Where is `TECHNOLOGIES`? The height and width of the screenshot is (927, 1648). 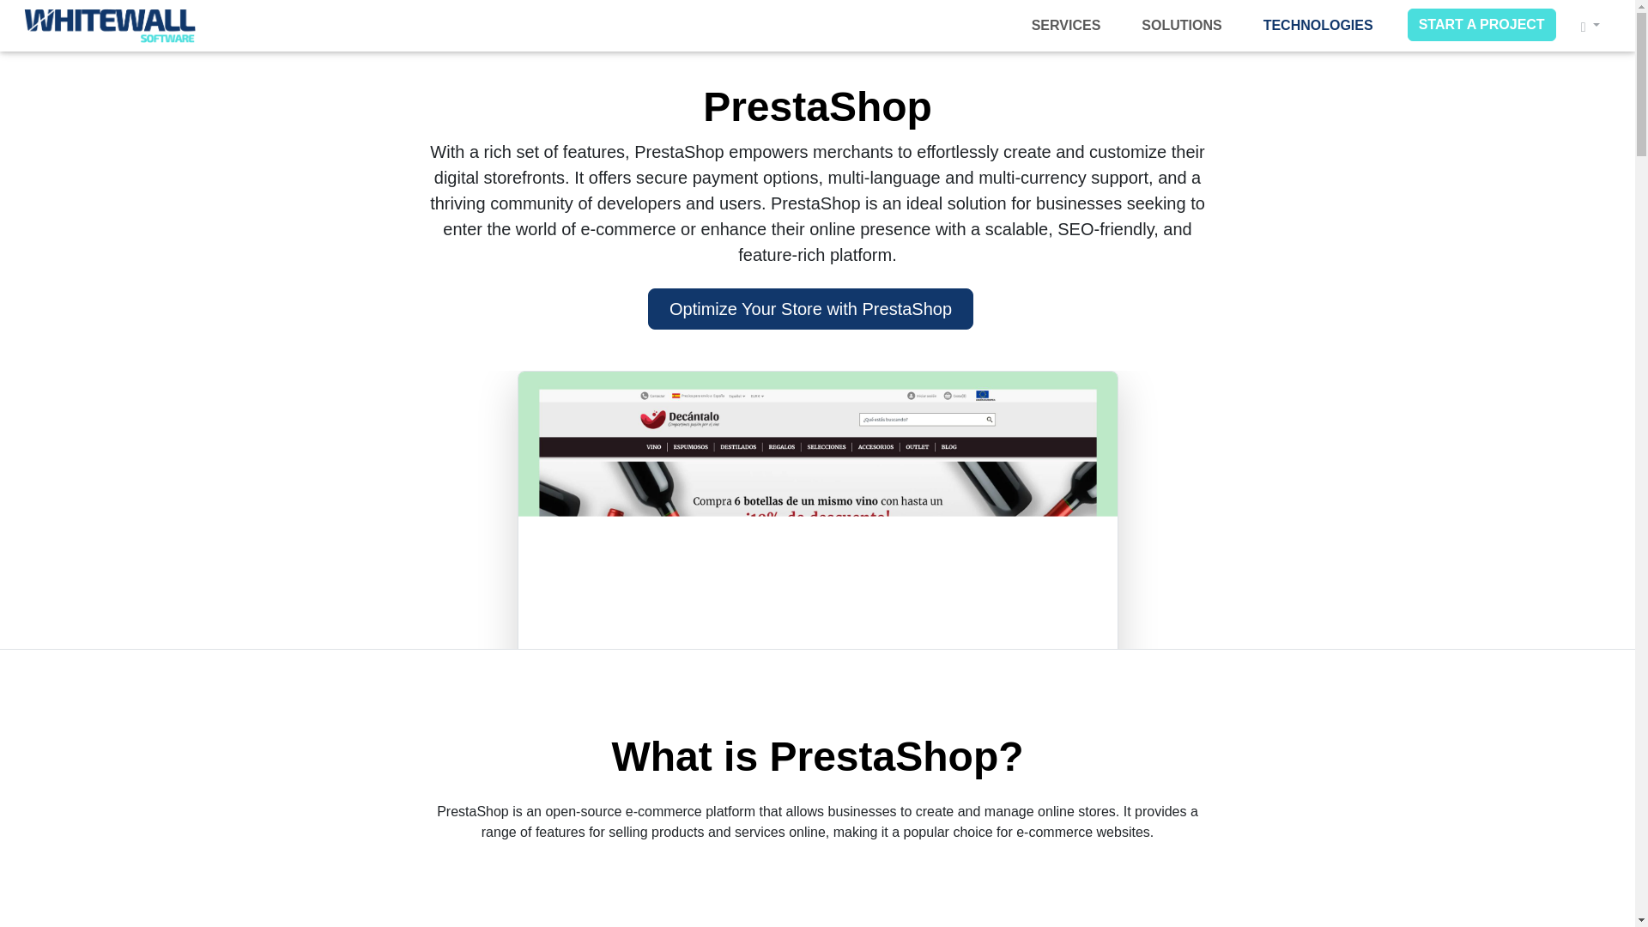
TECHNOLOGIES is located at coordinates (1318, 25).